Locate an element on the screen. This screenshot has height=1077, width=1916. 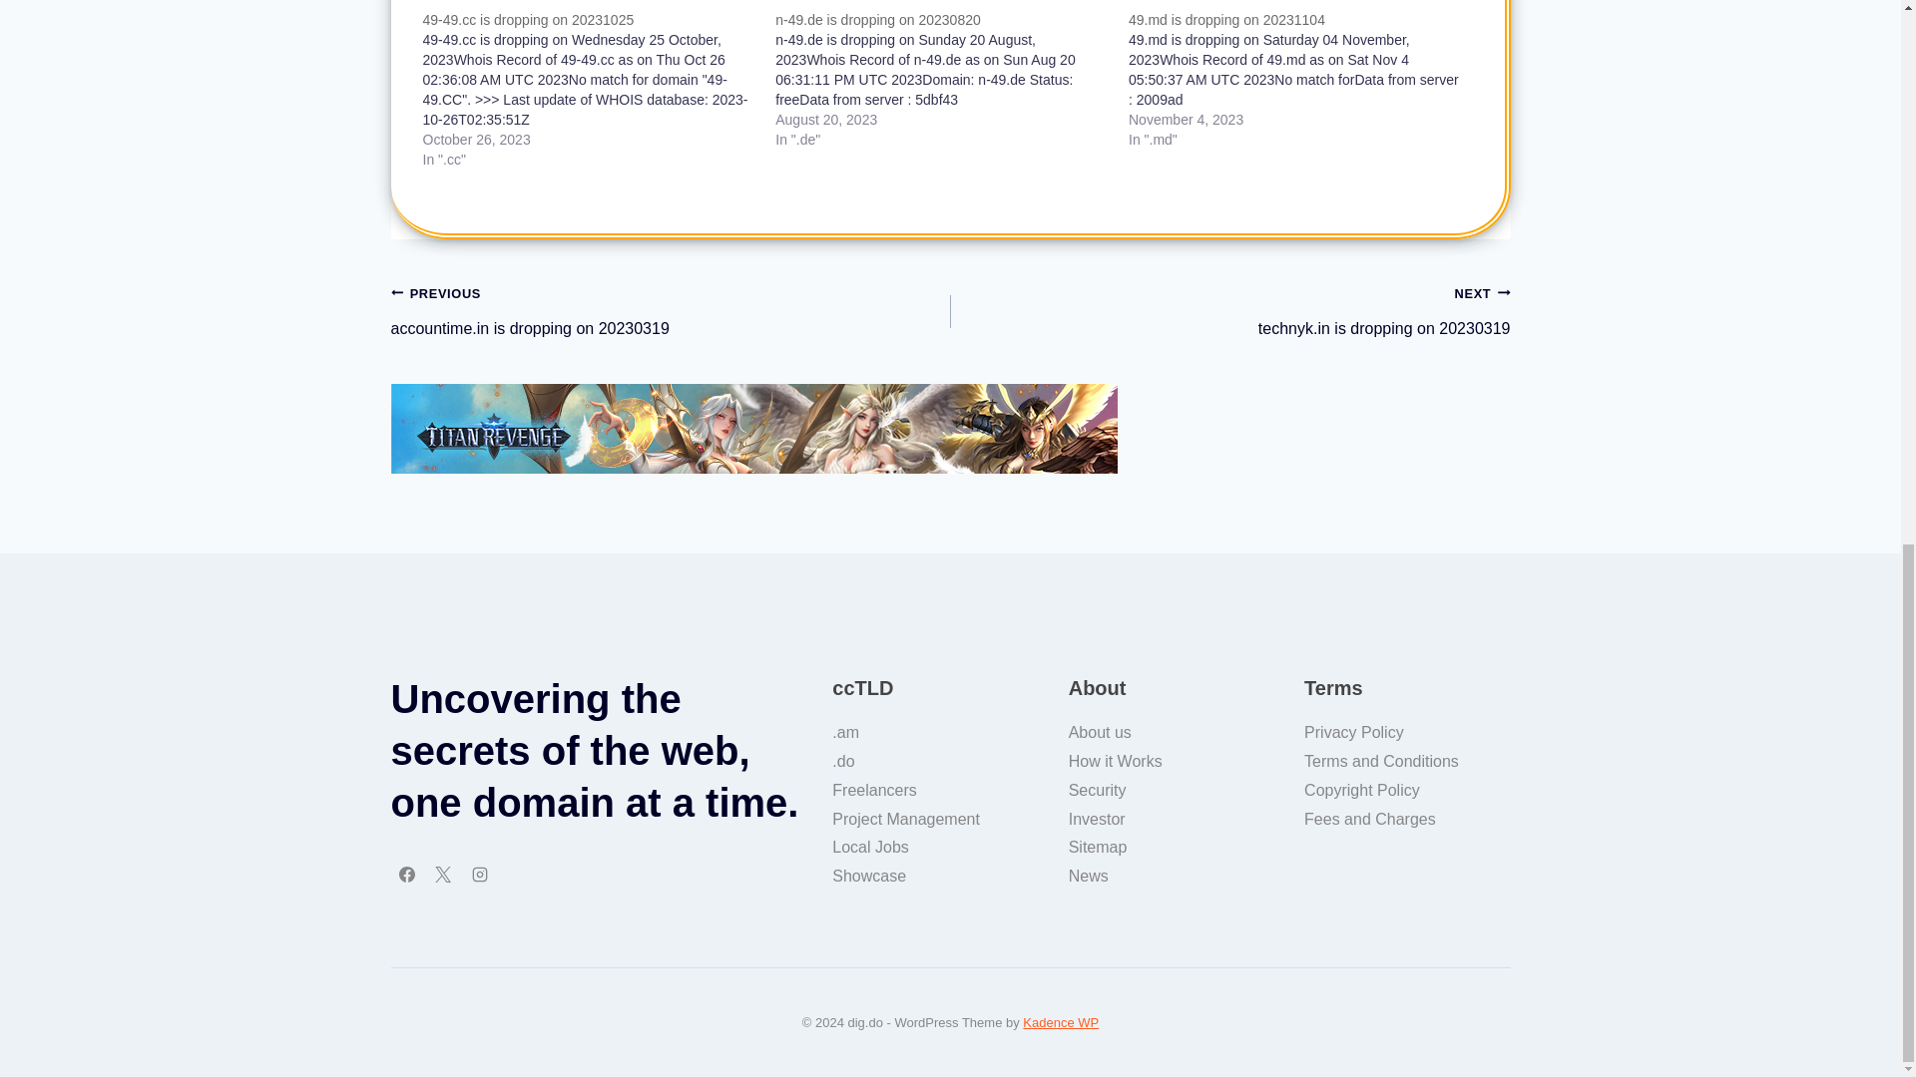
n-49.de is dropping on 20230820 is located at coordinates (878, 20).